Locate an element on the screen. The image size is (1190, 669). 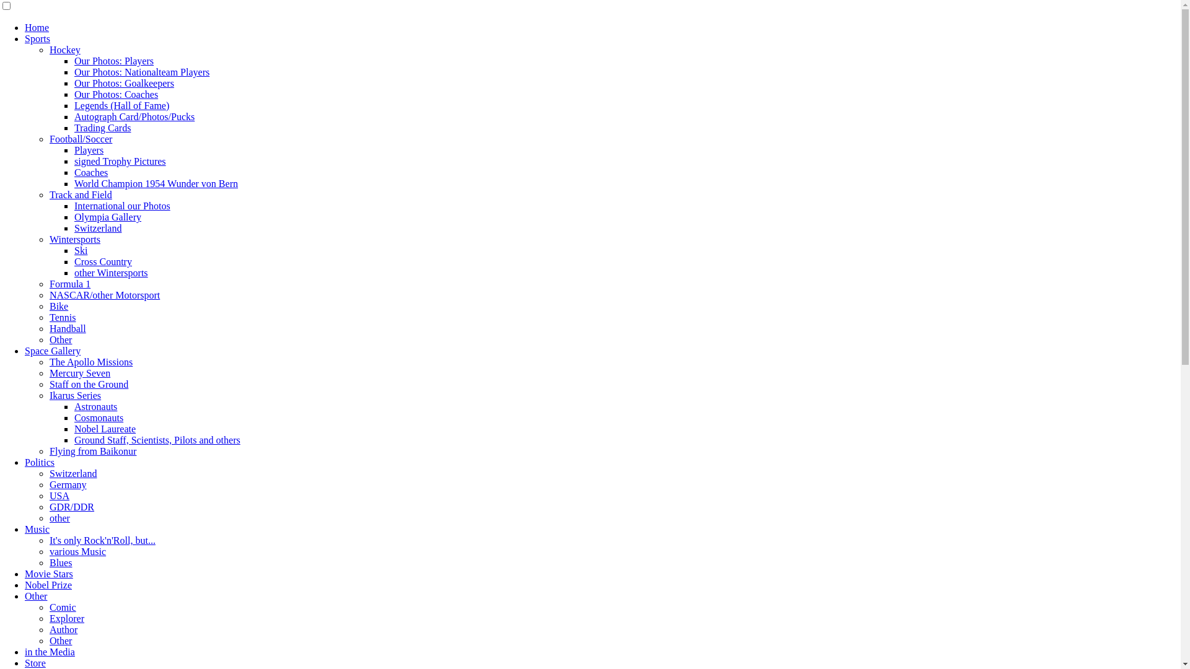
Blues is located at coordinates (61, 562).